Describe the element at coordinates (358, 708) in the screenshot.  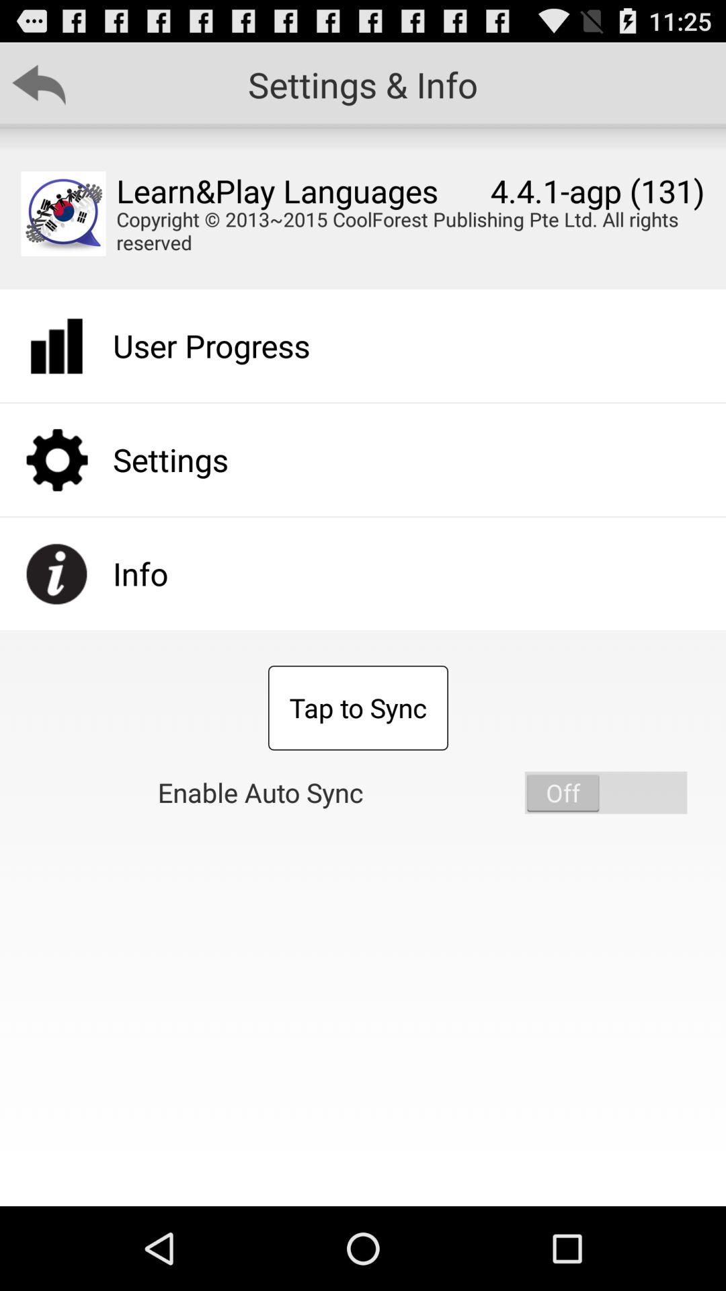
I see `turn off the tap to sync item` at that location.